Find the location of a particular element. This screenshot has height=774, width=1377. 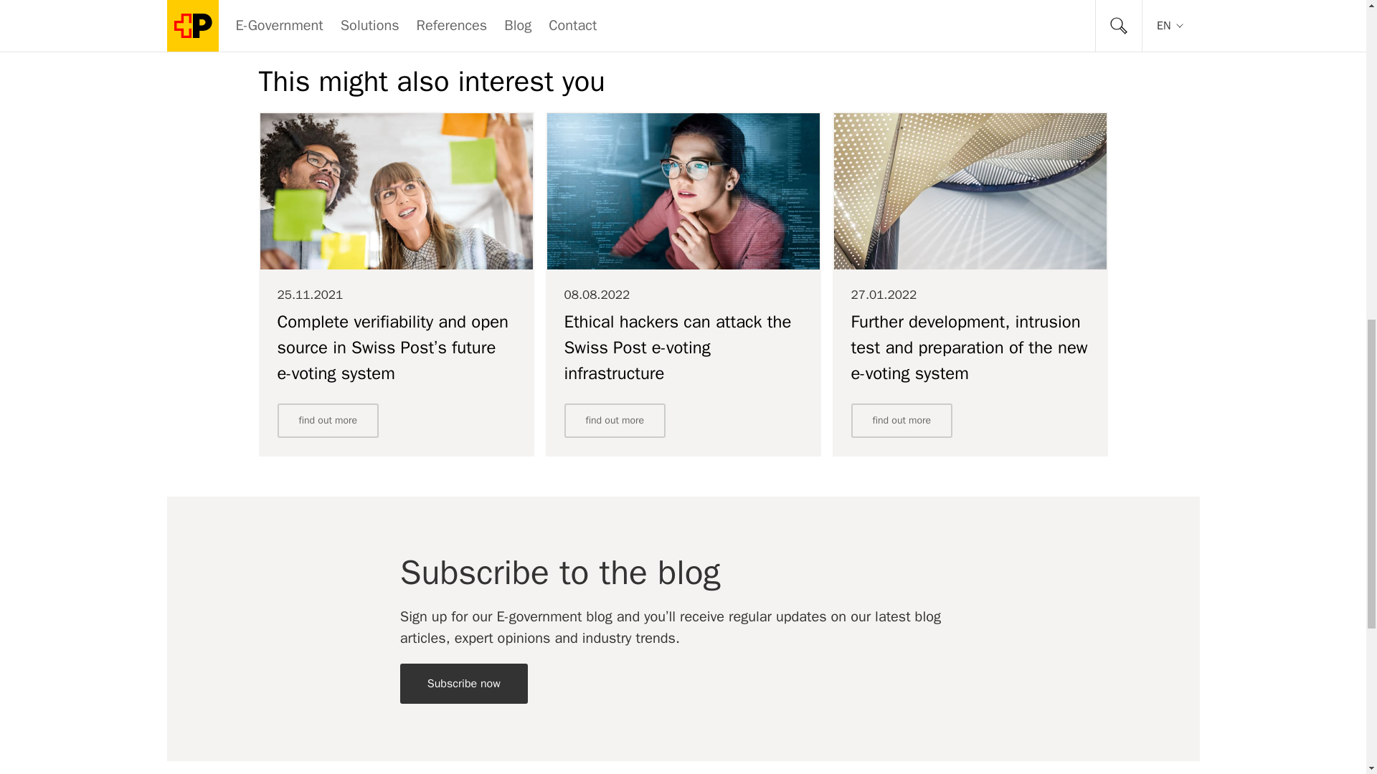

find out more is located at coordinates (327, 420).